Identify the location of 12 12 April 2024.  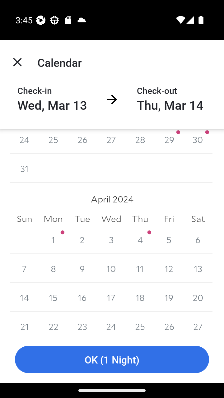
(169, 268).